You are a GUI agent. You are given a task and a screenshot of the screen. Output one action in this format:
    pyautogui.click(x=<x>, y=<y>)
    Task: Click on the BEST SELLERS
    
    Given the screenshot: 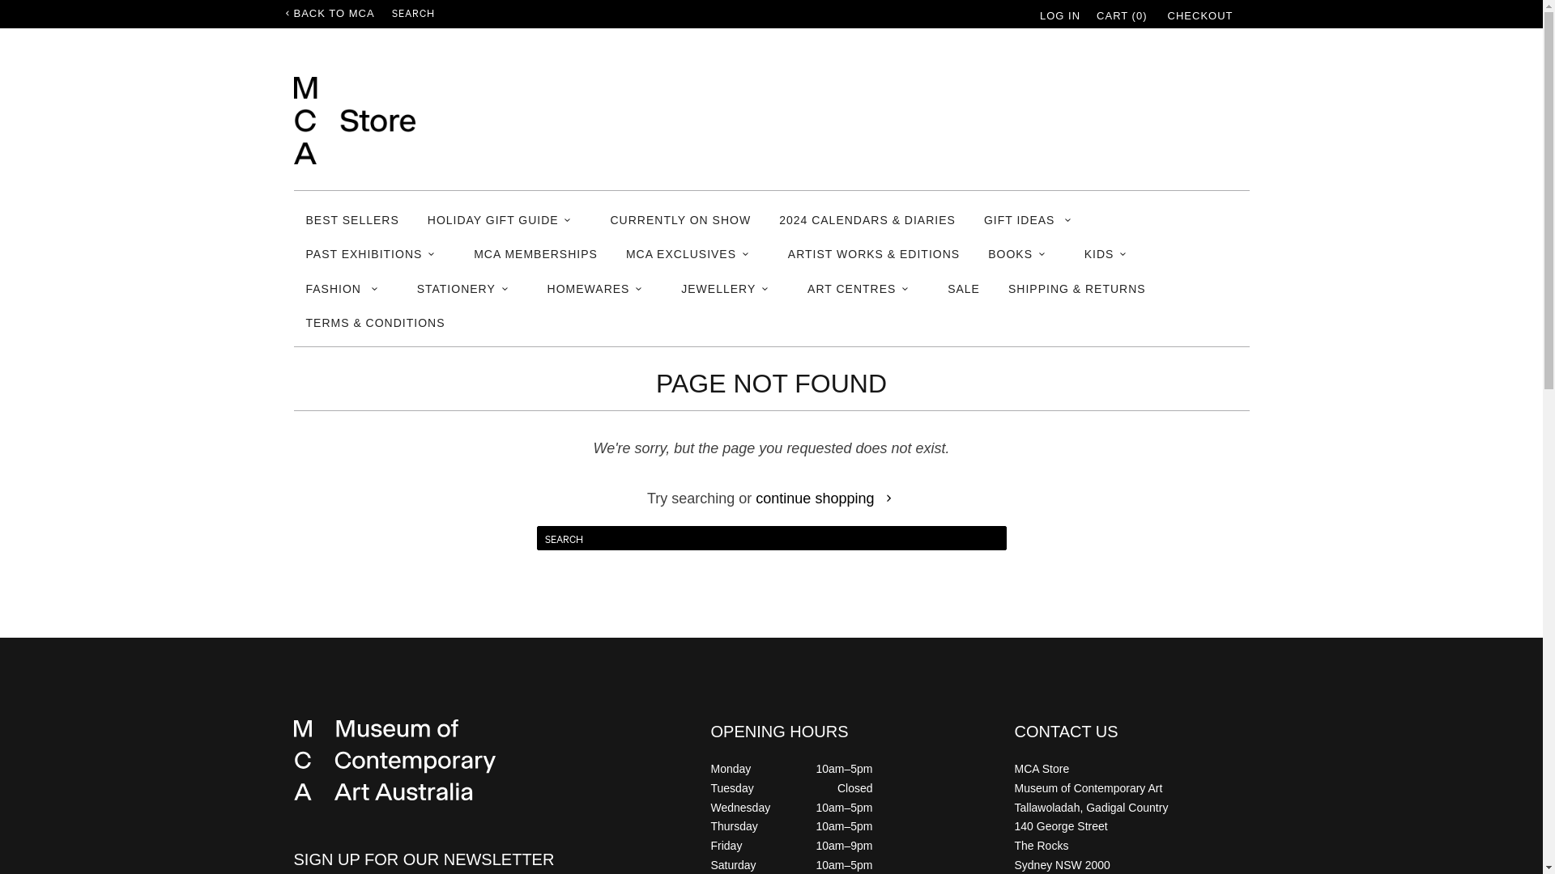 What is the action you would take?
    pyautogui.click(x=353, y=220)
    